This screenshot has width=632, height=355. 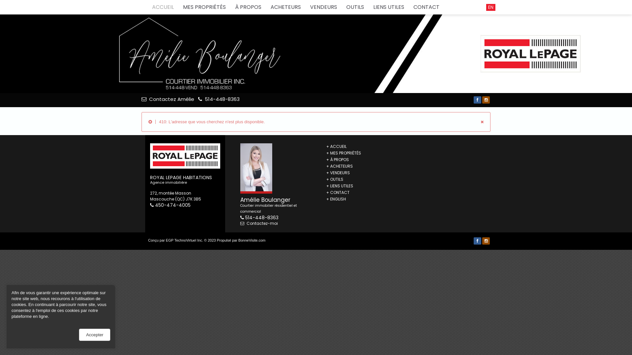 I want to click on LIENS UTILES, so click(x=342, y=186).